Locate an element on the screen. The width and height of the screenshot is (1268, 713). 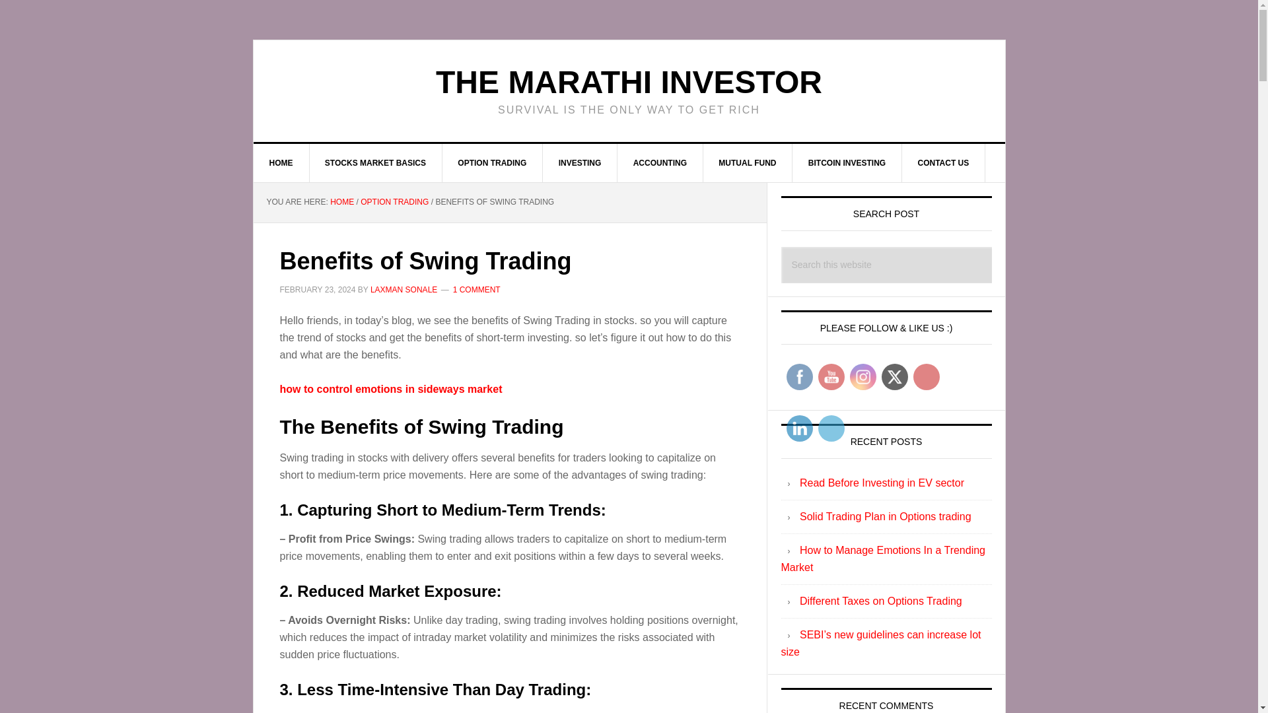
BITCOIN INVESTING is located at coordinates (847, 163).